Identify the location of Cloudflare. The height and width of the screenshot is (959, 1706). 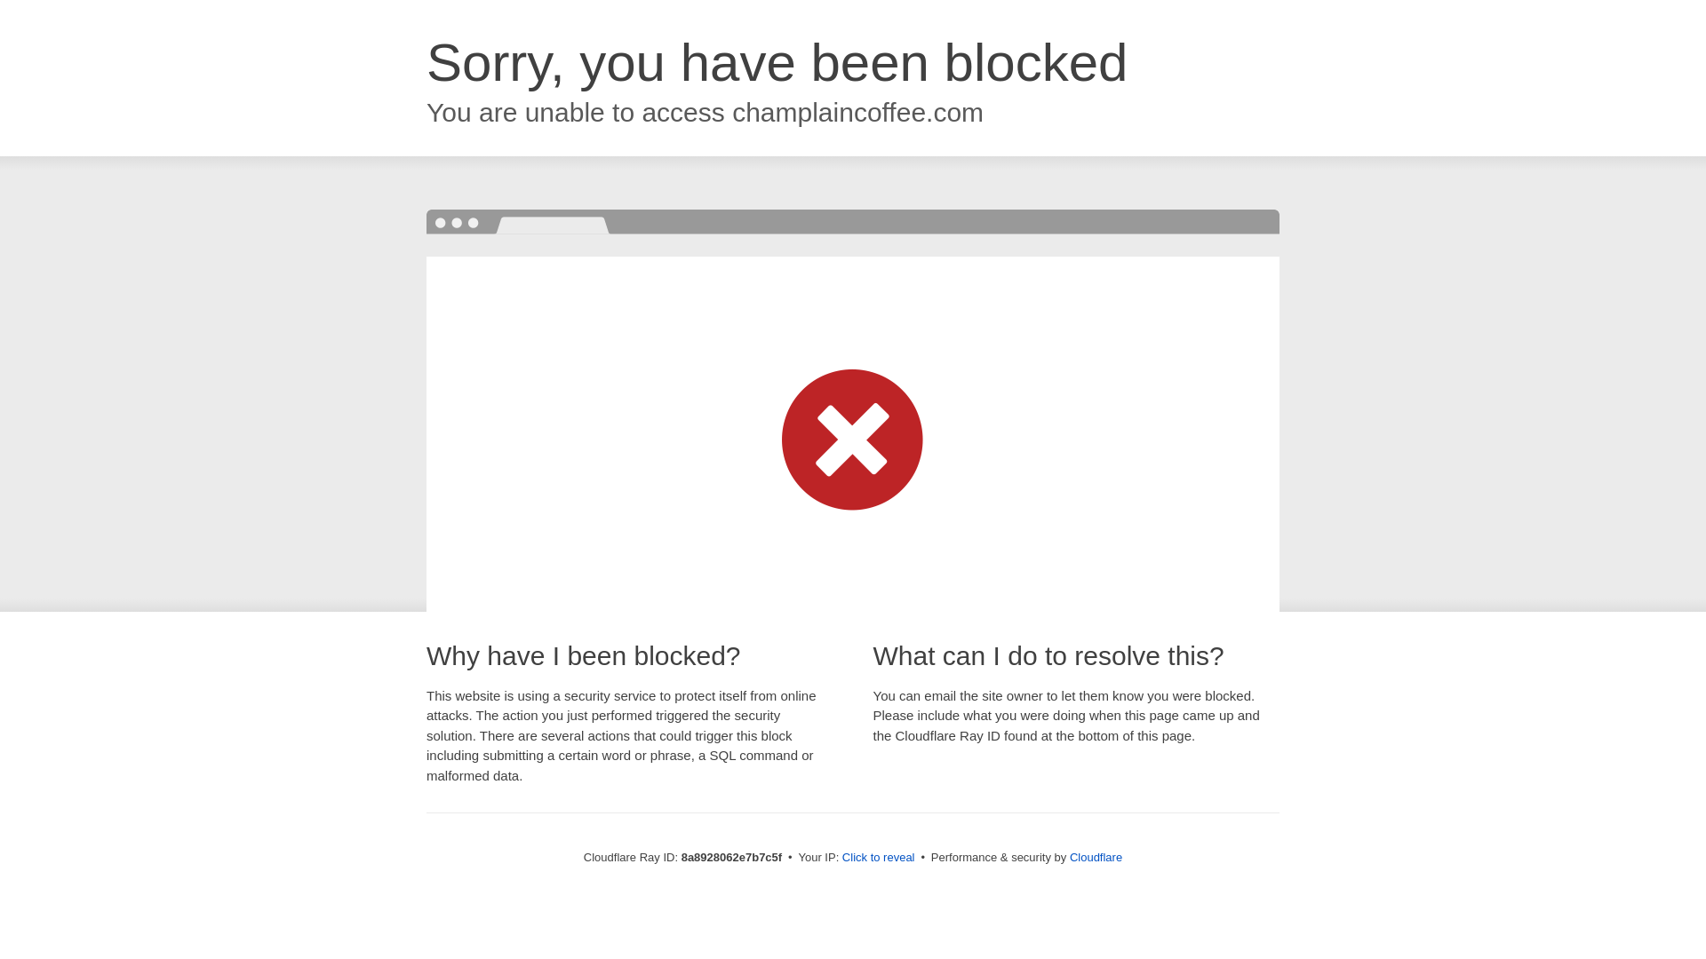
(1096, 857).